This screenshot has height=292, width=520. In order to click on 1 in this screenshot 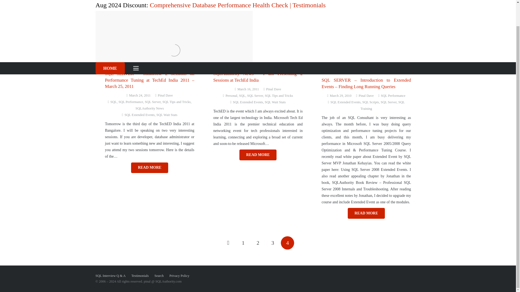, I will do `click(243, 243)`.